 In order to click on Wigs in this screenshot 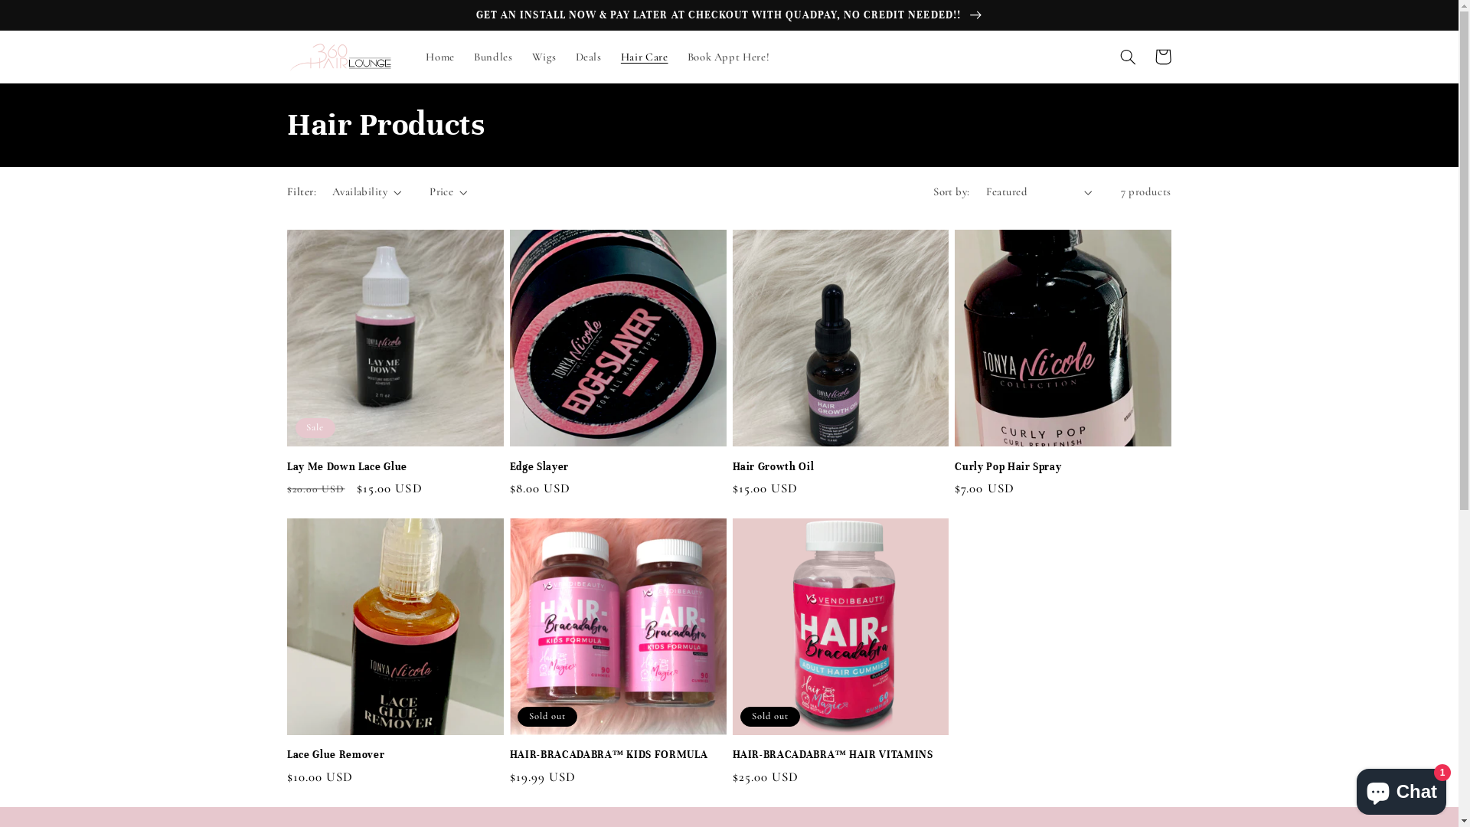, I will do `click(544, 57)`.